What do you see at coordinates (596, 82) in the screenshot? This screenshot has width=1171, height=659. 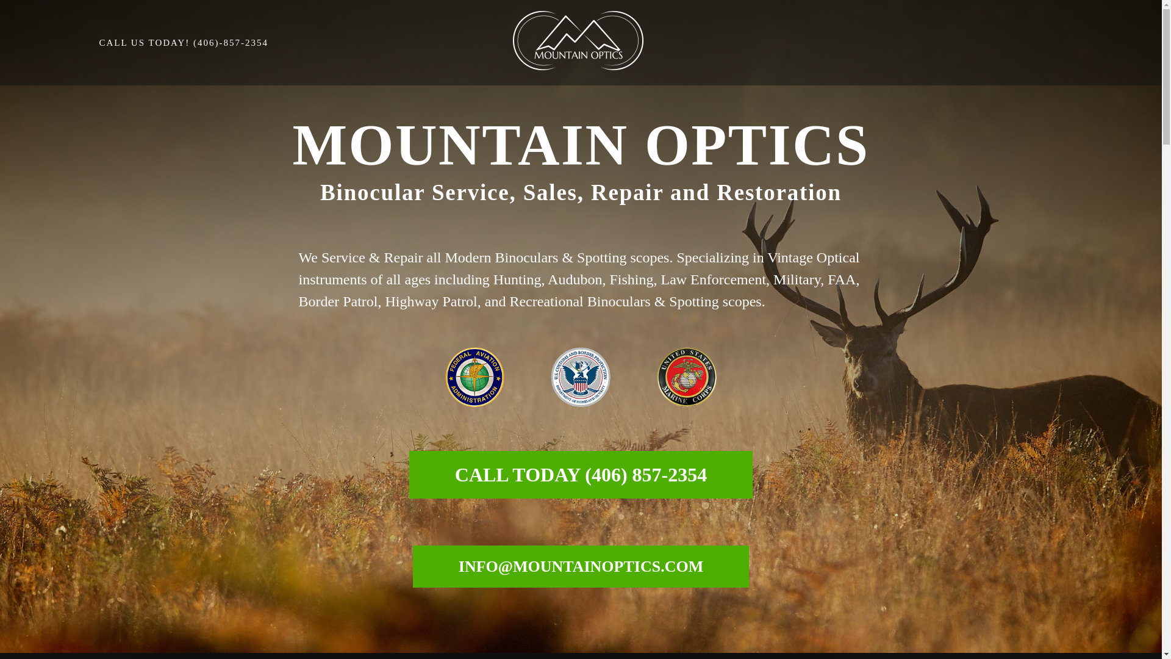 I see `MOUNTAIN OPTICS` at bounding box center [596, 82].